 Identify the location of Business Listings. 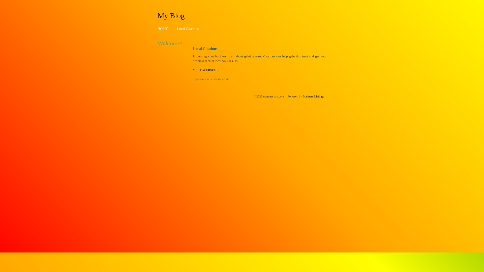
(313, 96).